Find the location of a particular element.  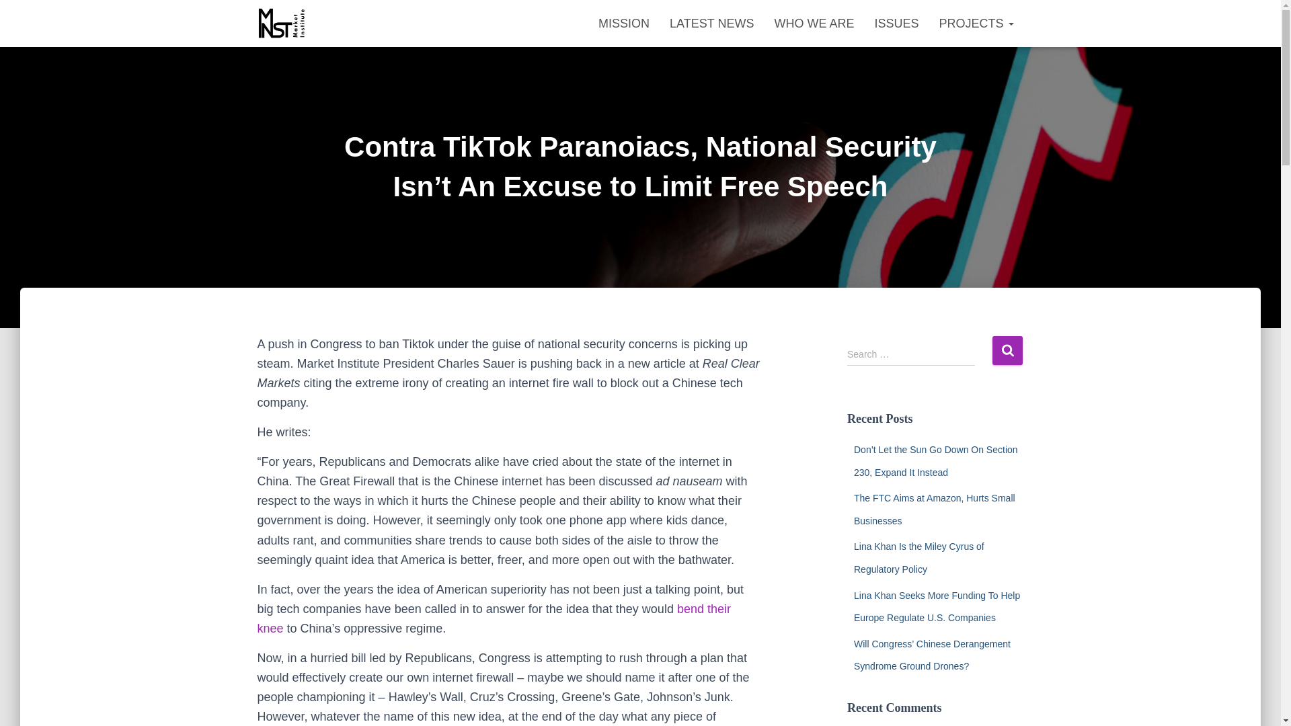

bend their knee is located at coordinates (494, 618).